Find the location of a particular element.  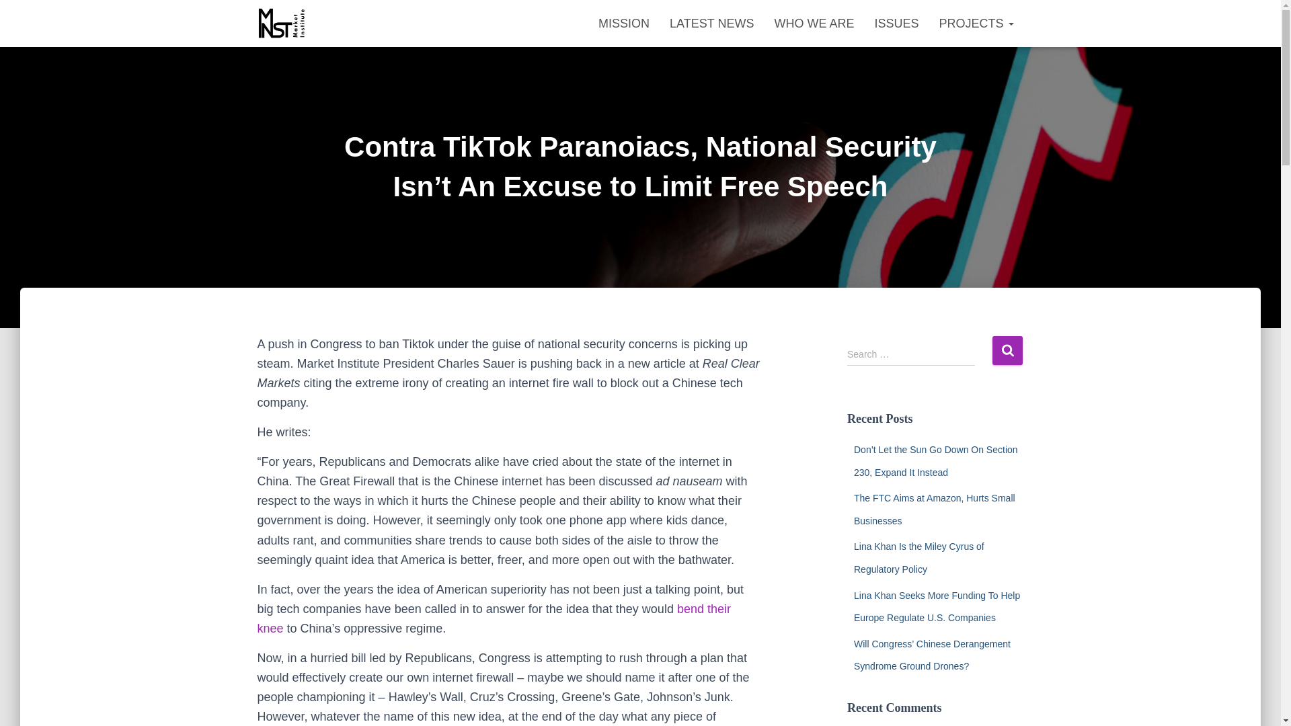

bend their knee is located at coordinates (494, 618).